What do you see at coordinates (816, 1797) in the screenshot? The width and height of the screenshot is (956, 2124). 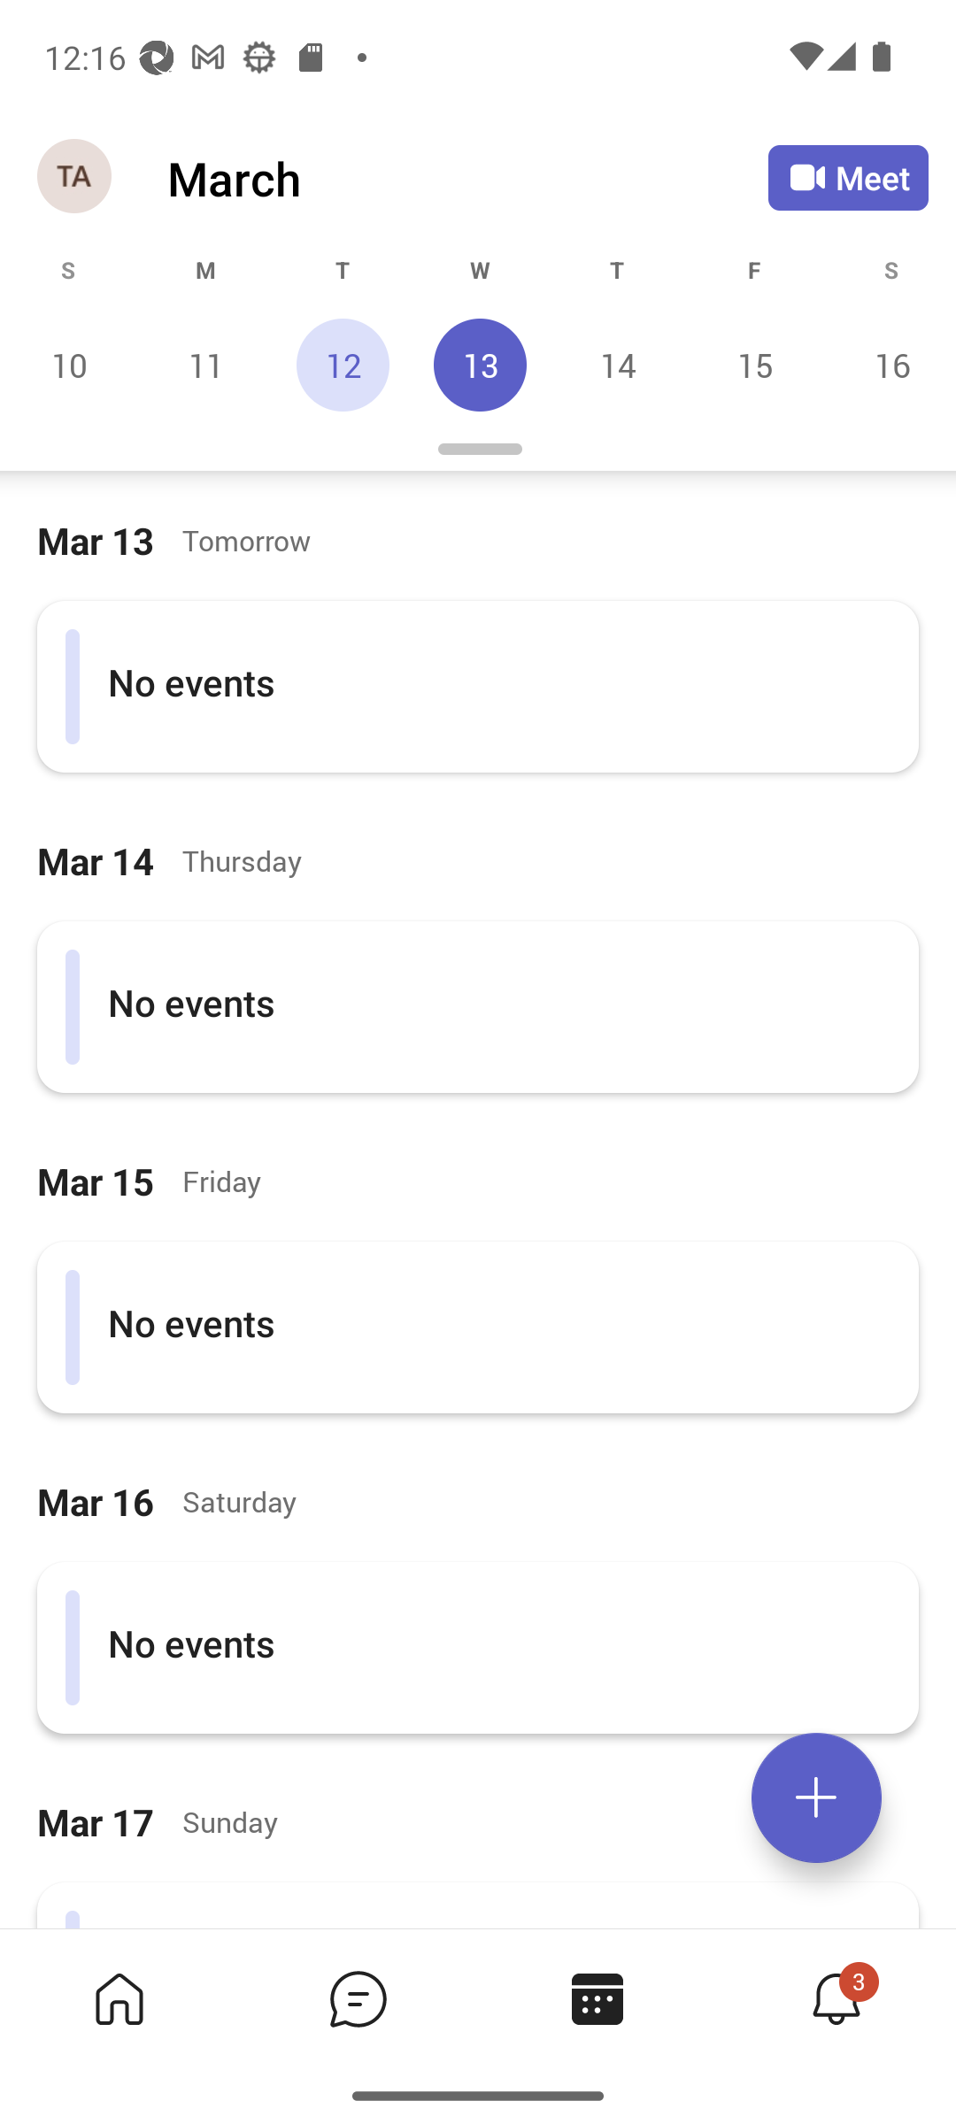 I see `Expand meetings menu` at bounding box center [816, 1797].